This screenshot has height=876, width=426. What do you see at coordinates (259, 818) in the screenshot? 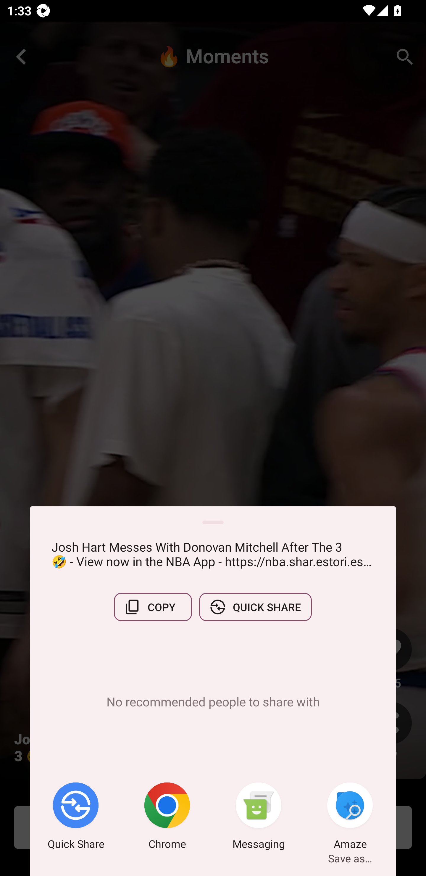
I see `Messaging` at bounding box center [259, 818].